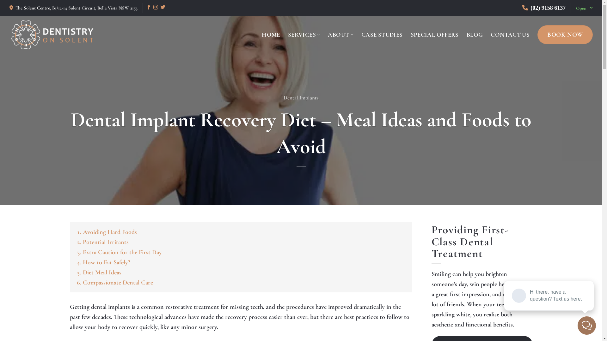  What do you see at coordinates (435, 35) in the screenshot?
I see `SPECIAL OFFERS` at bounding box center [435, 35].